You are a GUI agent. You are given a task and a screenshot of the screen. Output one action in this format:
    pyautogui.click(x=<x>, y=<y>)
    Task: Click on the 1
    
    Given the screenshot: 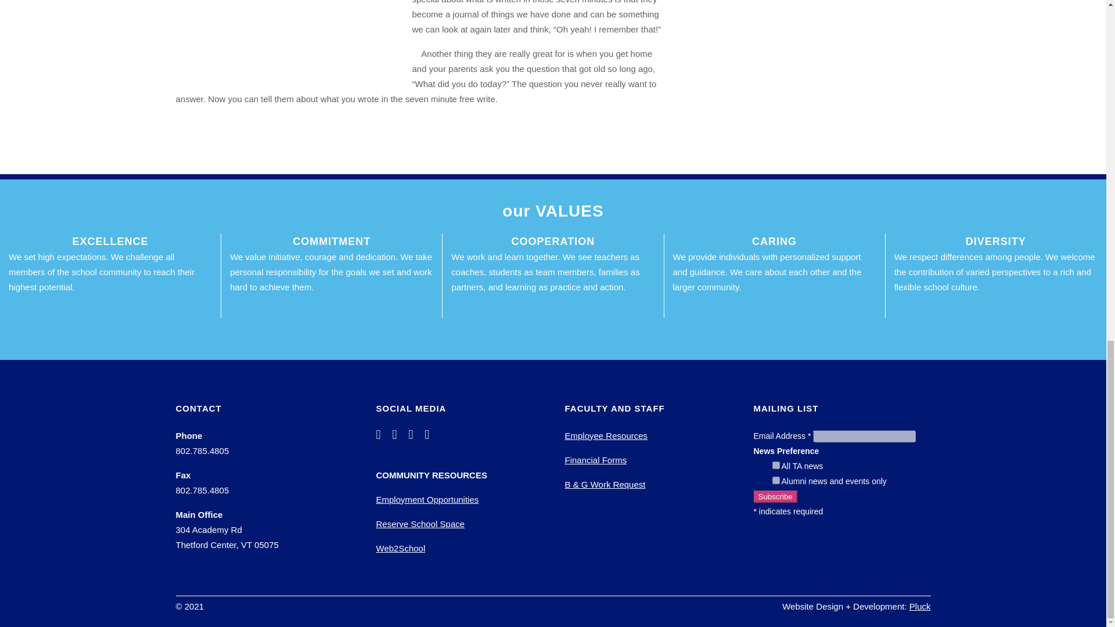 What is the action you would take?
    pyautogui.click(x=776, y=464)
    